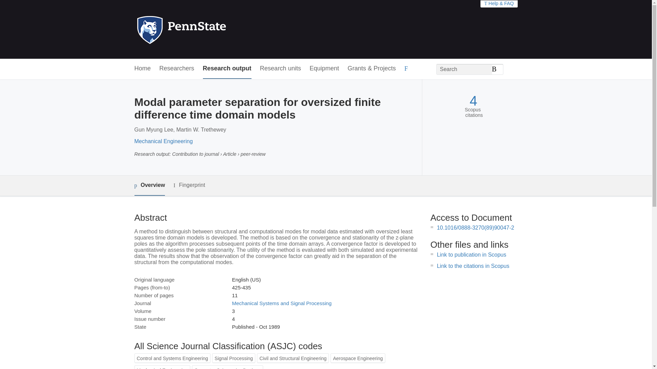 The image size is (657, 369). I want to click on Overview, so click(149, 186).